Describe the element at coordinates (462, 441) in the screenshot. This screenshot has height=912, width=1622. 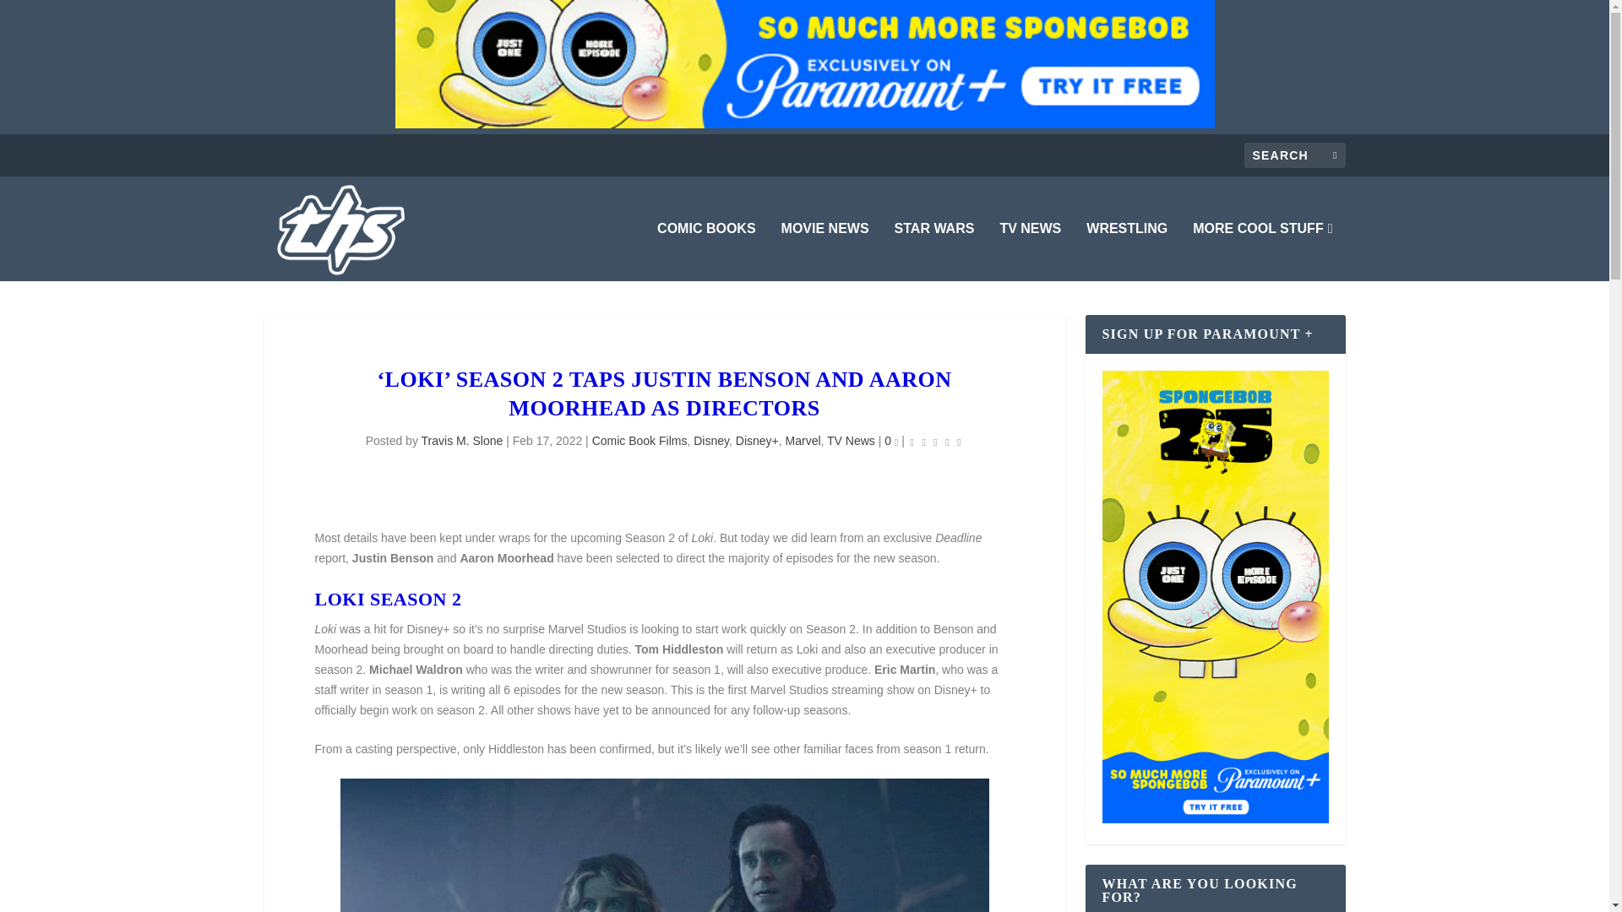
I see `Travis M. Slone` at that location.